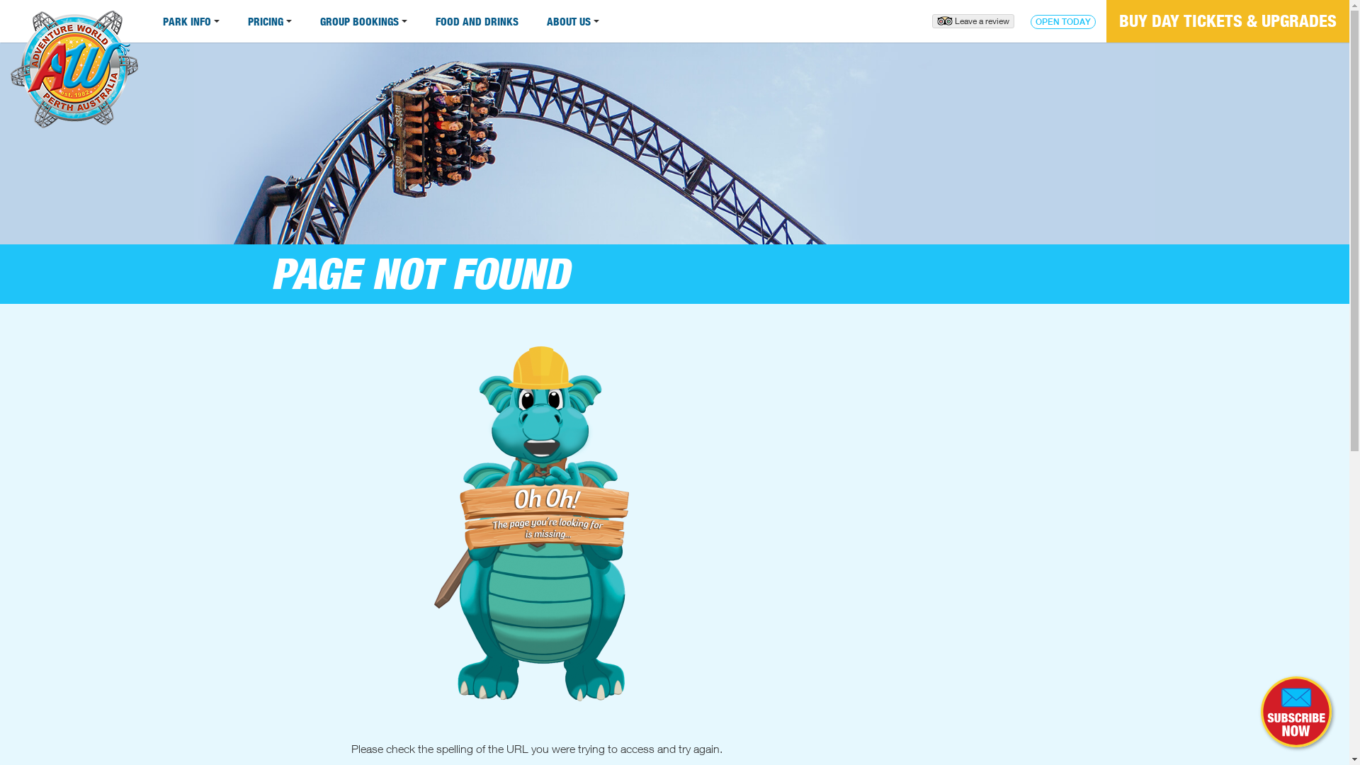  I want to click on PRICING, so click(270, 21).